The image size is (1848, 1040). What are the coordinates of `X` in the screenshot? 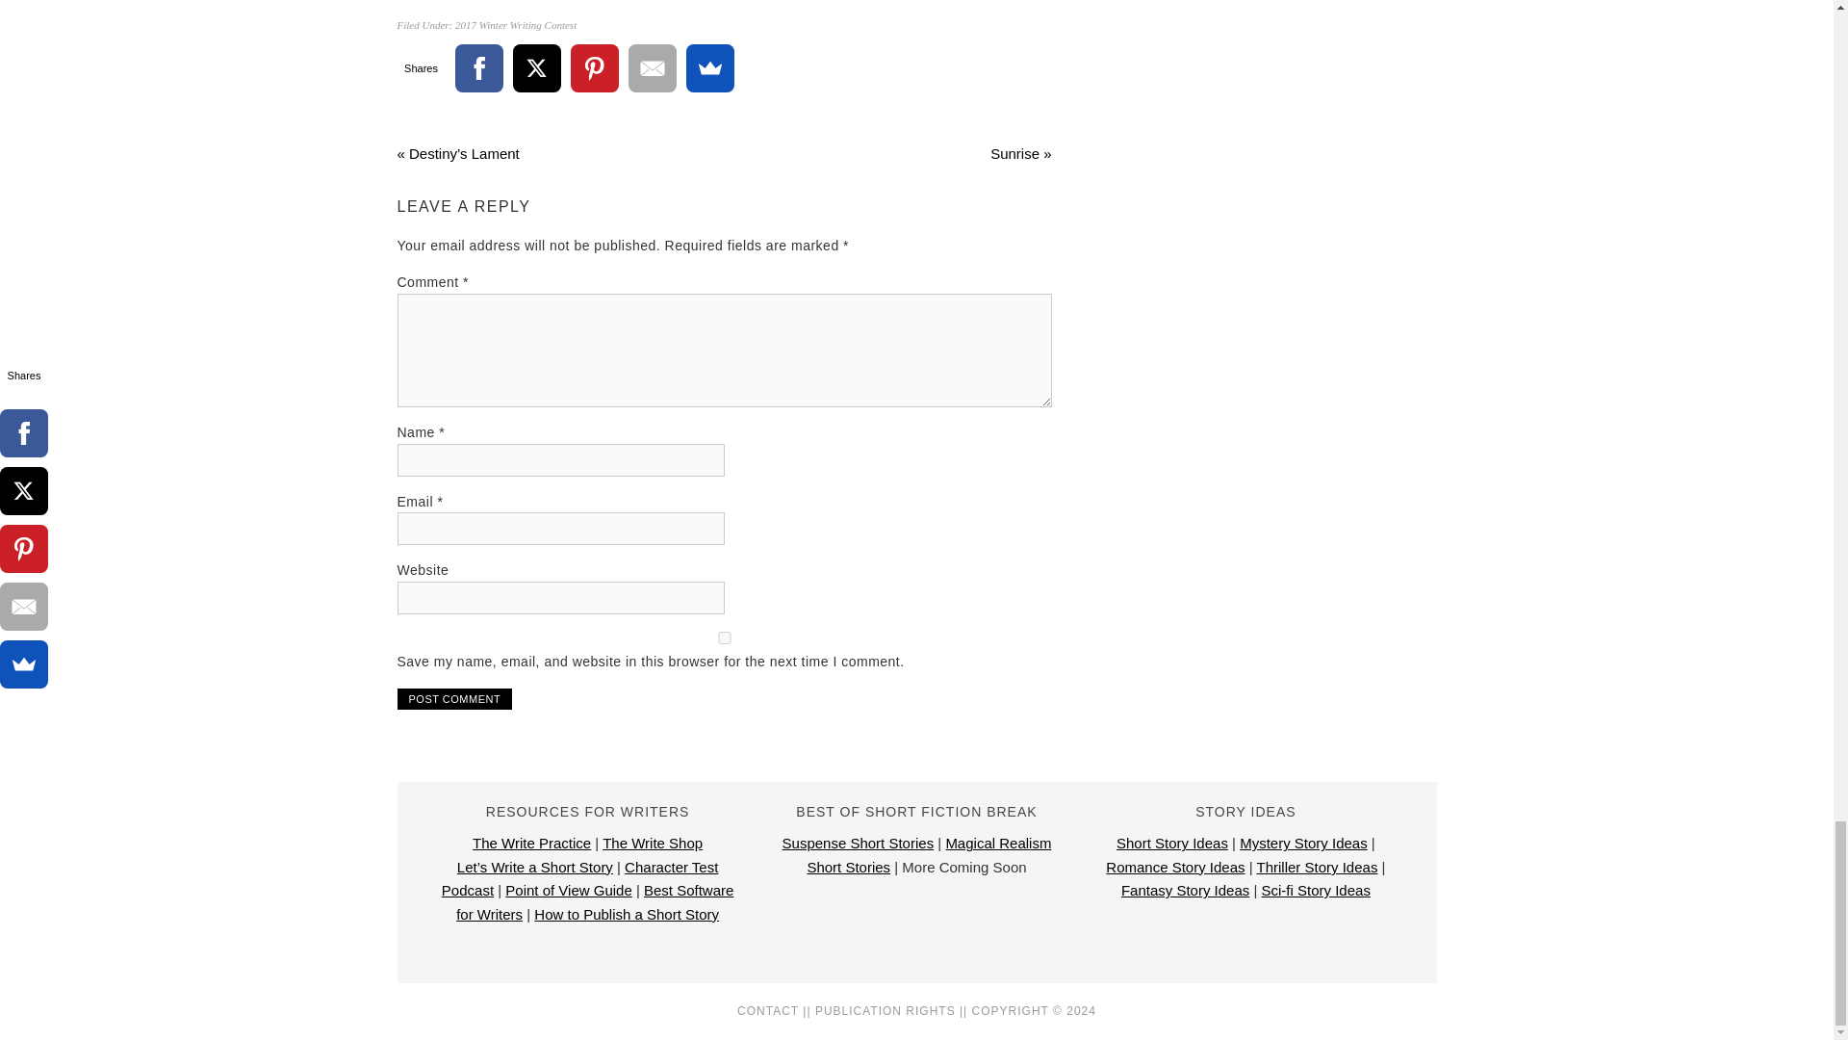 It's located at (535, 68).